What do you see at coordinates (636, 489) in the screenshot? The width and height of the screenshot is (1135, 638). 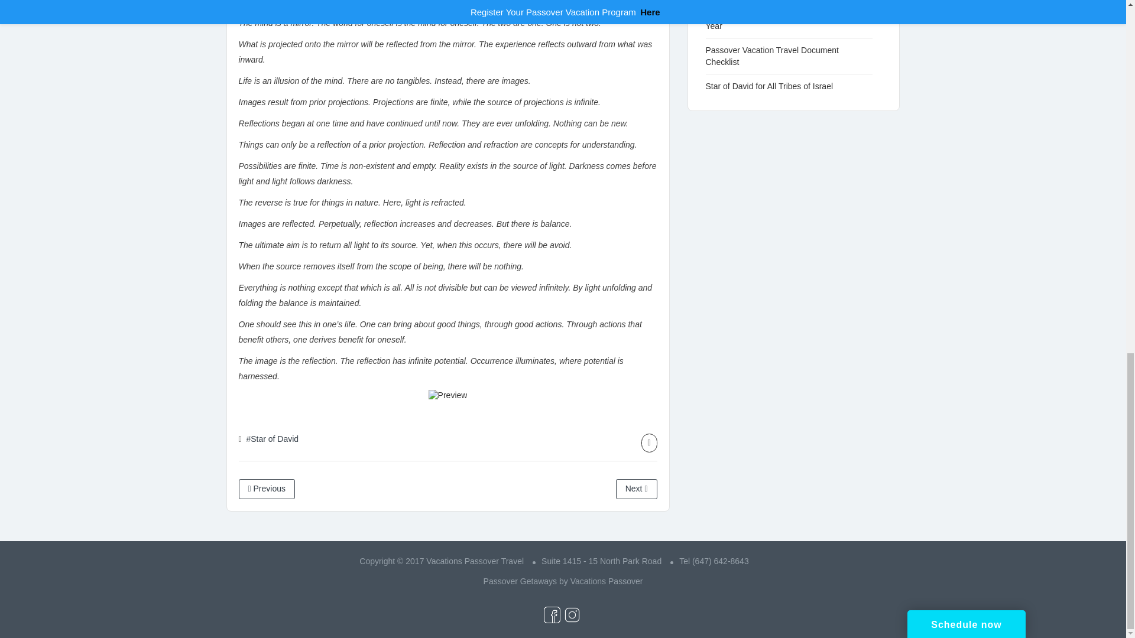 I see `Next` at bounding box center [636, 489].